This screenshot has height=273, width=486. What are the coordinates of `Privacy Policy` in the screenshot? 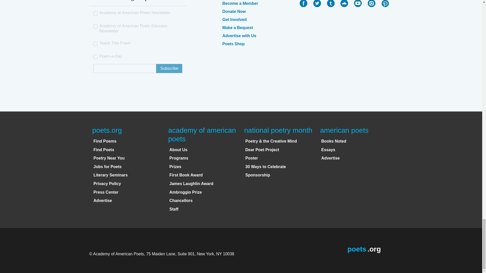 It's located at (107, 184).